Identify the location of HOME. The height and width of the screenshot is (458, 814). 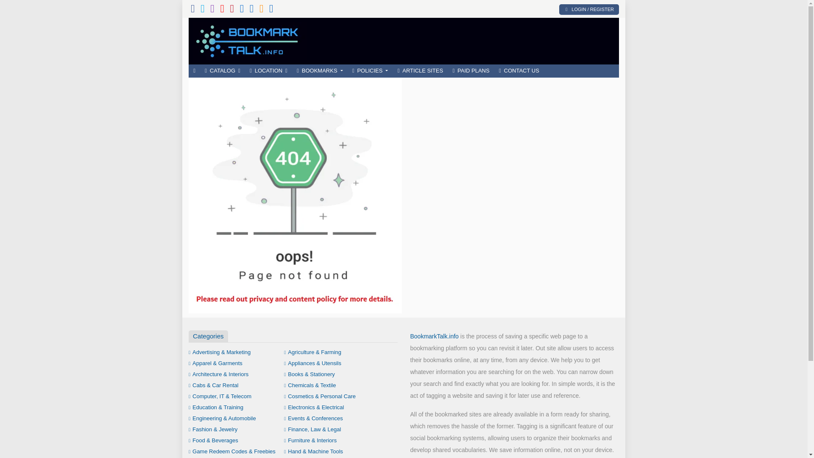
(194, 71).